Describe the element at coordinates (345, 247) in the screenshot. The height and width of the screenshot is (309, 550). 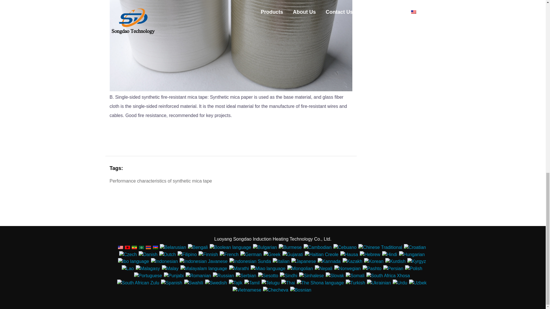
I see `Cebuano` at that location.